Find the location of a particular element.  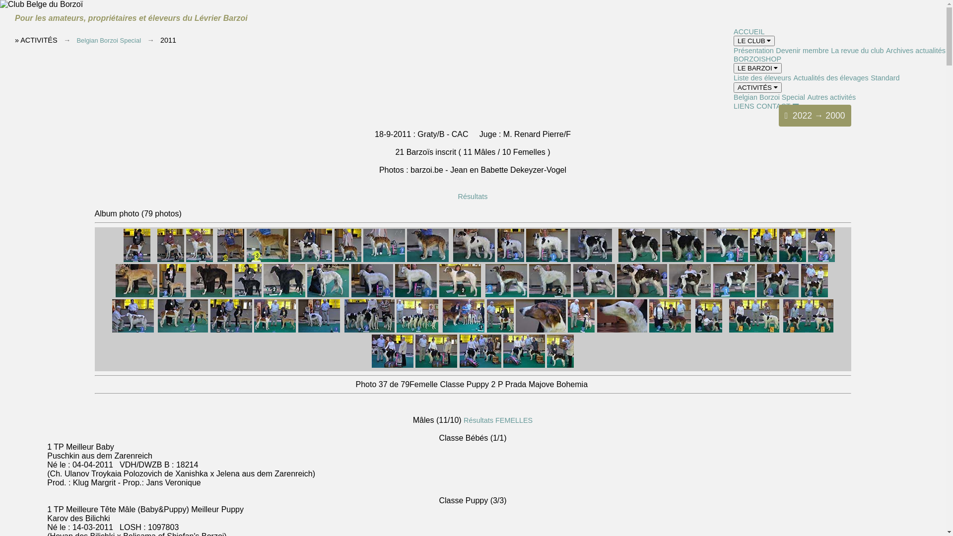

agrandir is located at coordinates (311, 260).